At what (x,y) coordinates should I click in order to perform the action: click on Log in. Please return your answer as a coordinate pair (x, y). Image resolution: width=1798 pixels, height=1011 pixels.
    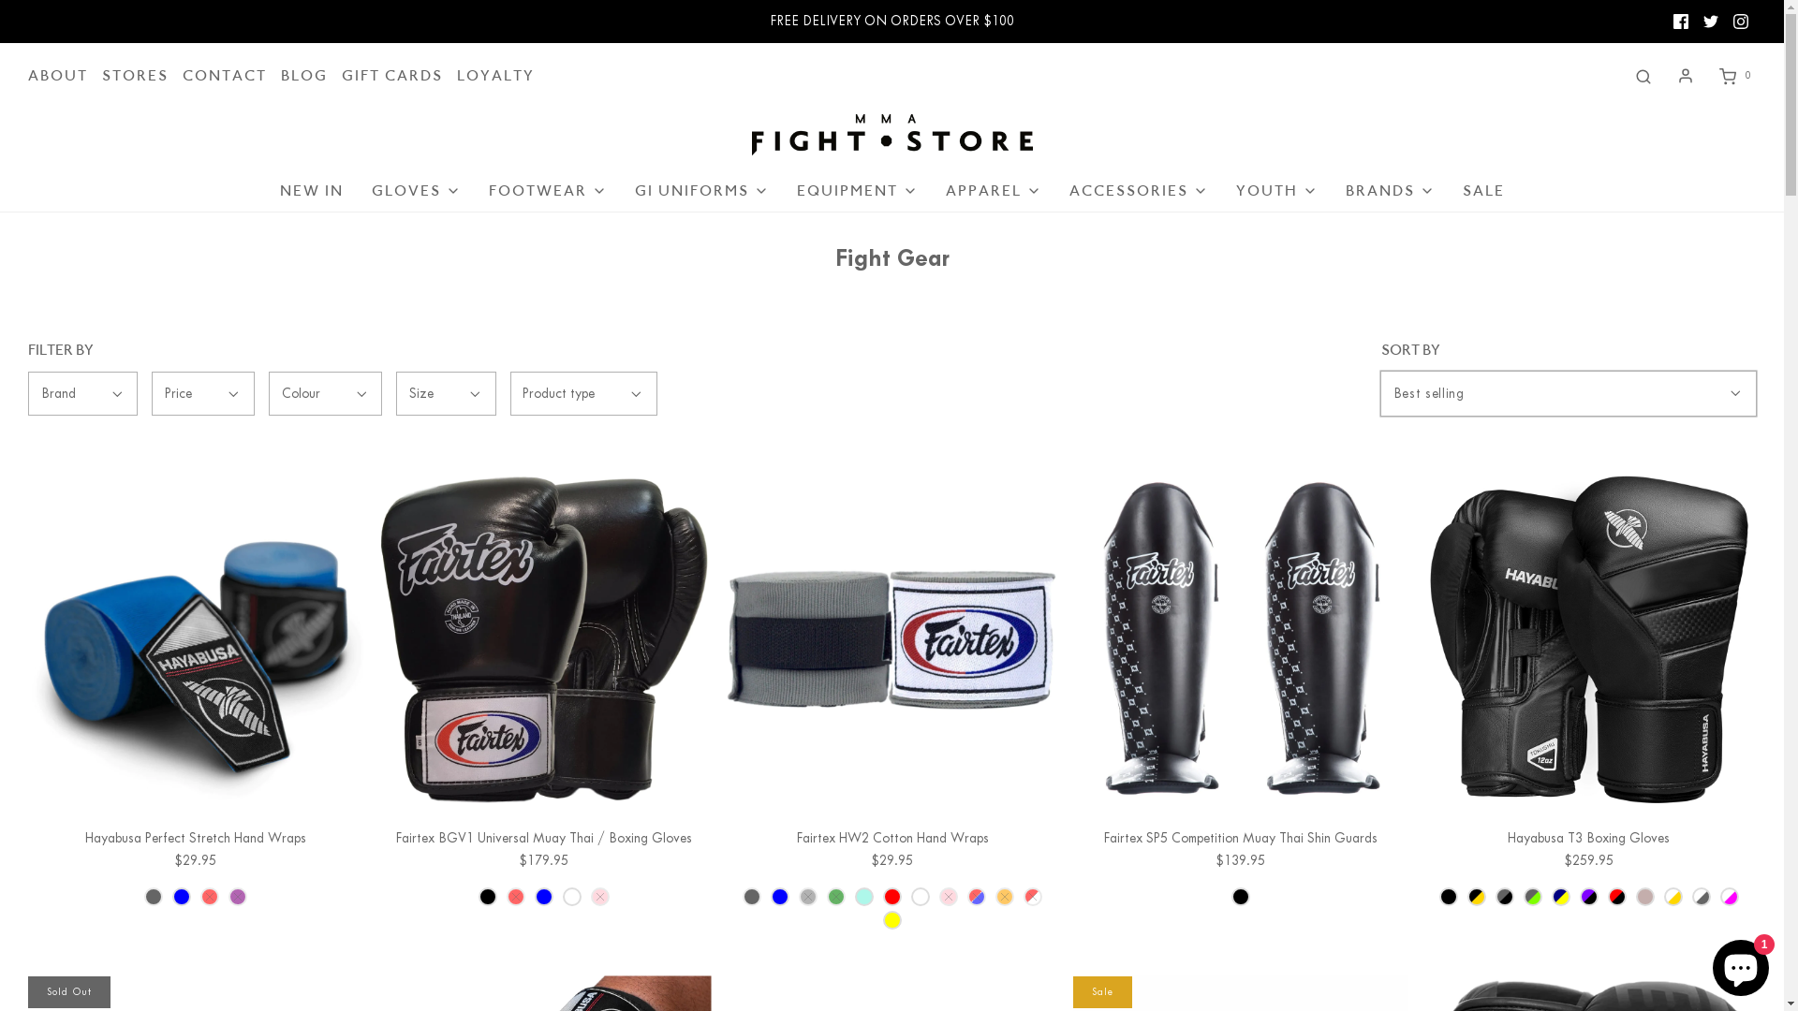
    Looking at the image, I should click on (1686, 76).